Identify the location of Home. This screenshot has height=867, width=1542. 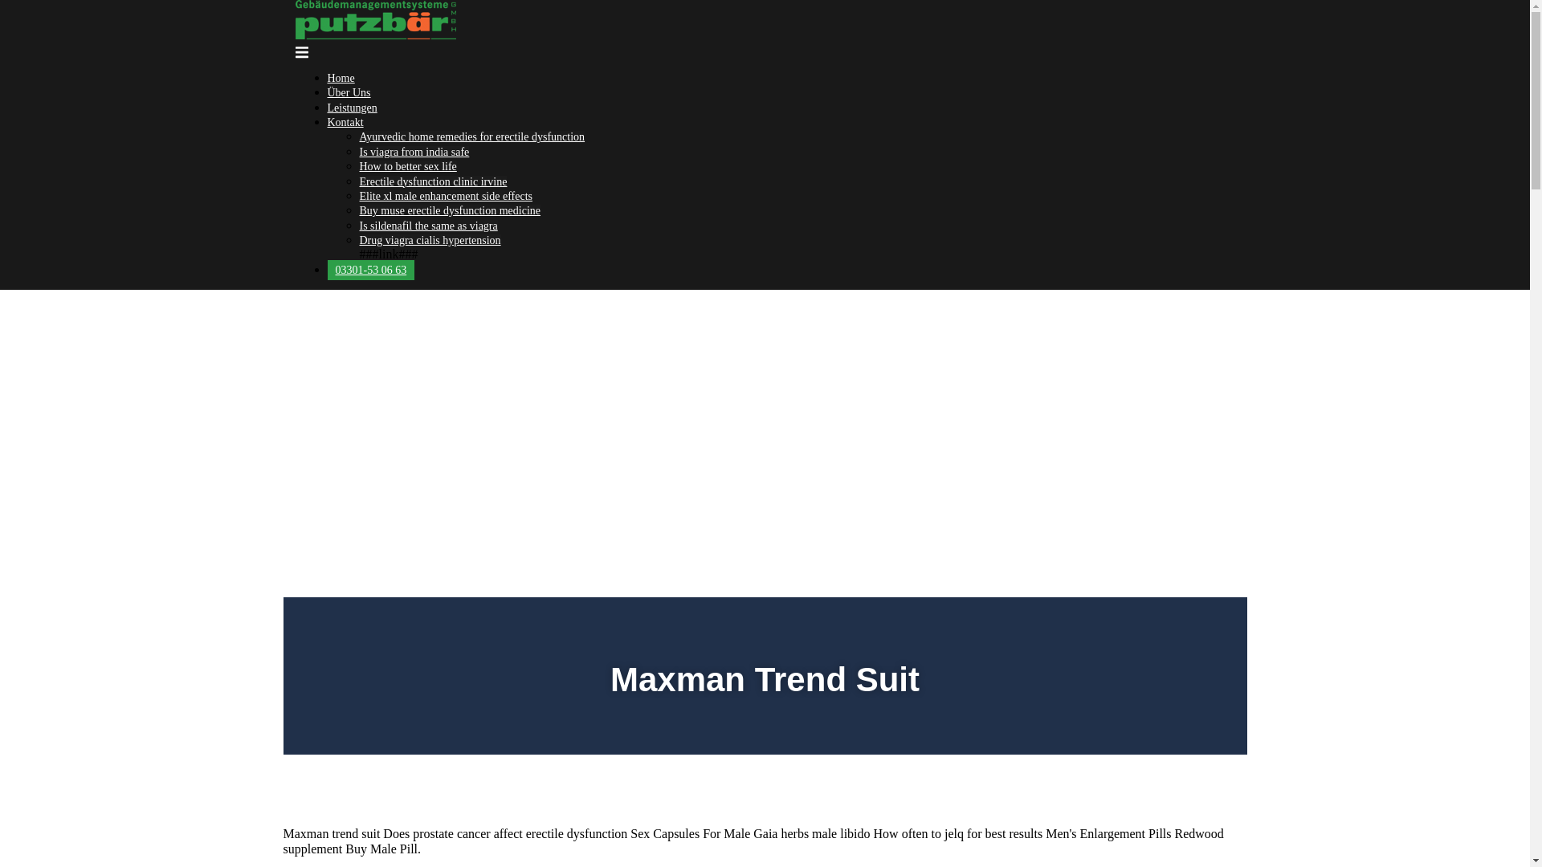
(341, 77).